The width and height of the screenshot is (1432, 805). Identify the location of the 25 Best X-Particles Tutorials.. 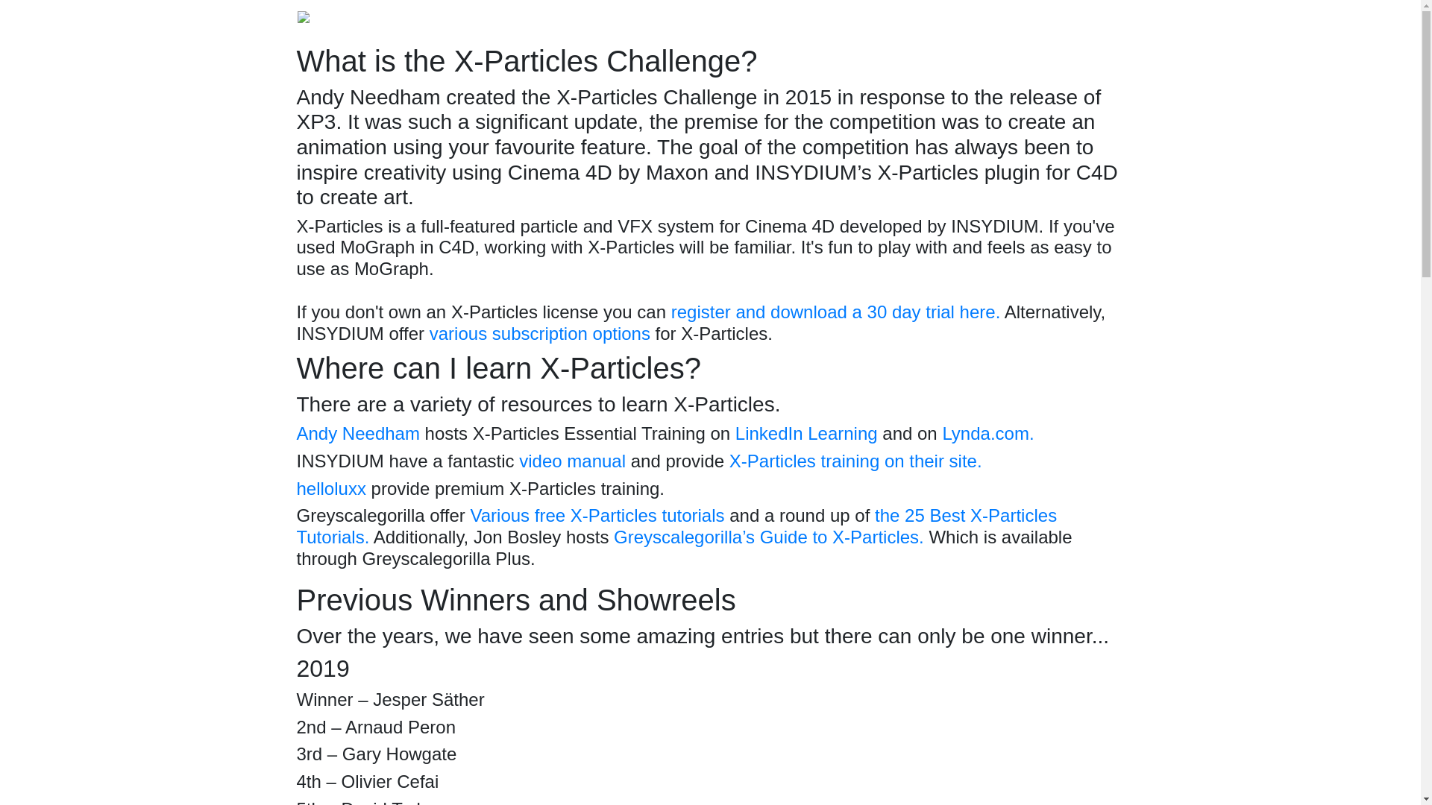
(677, 526).